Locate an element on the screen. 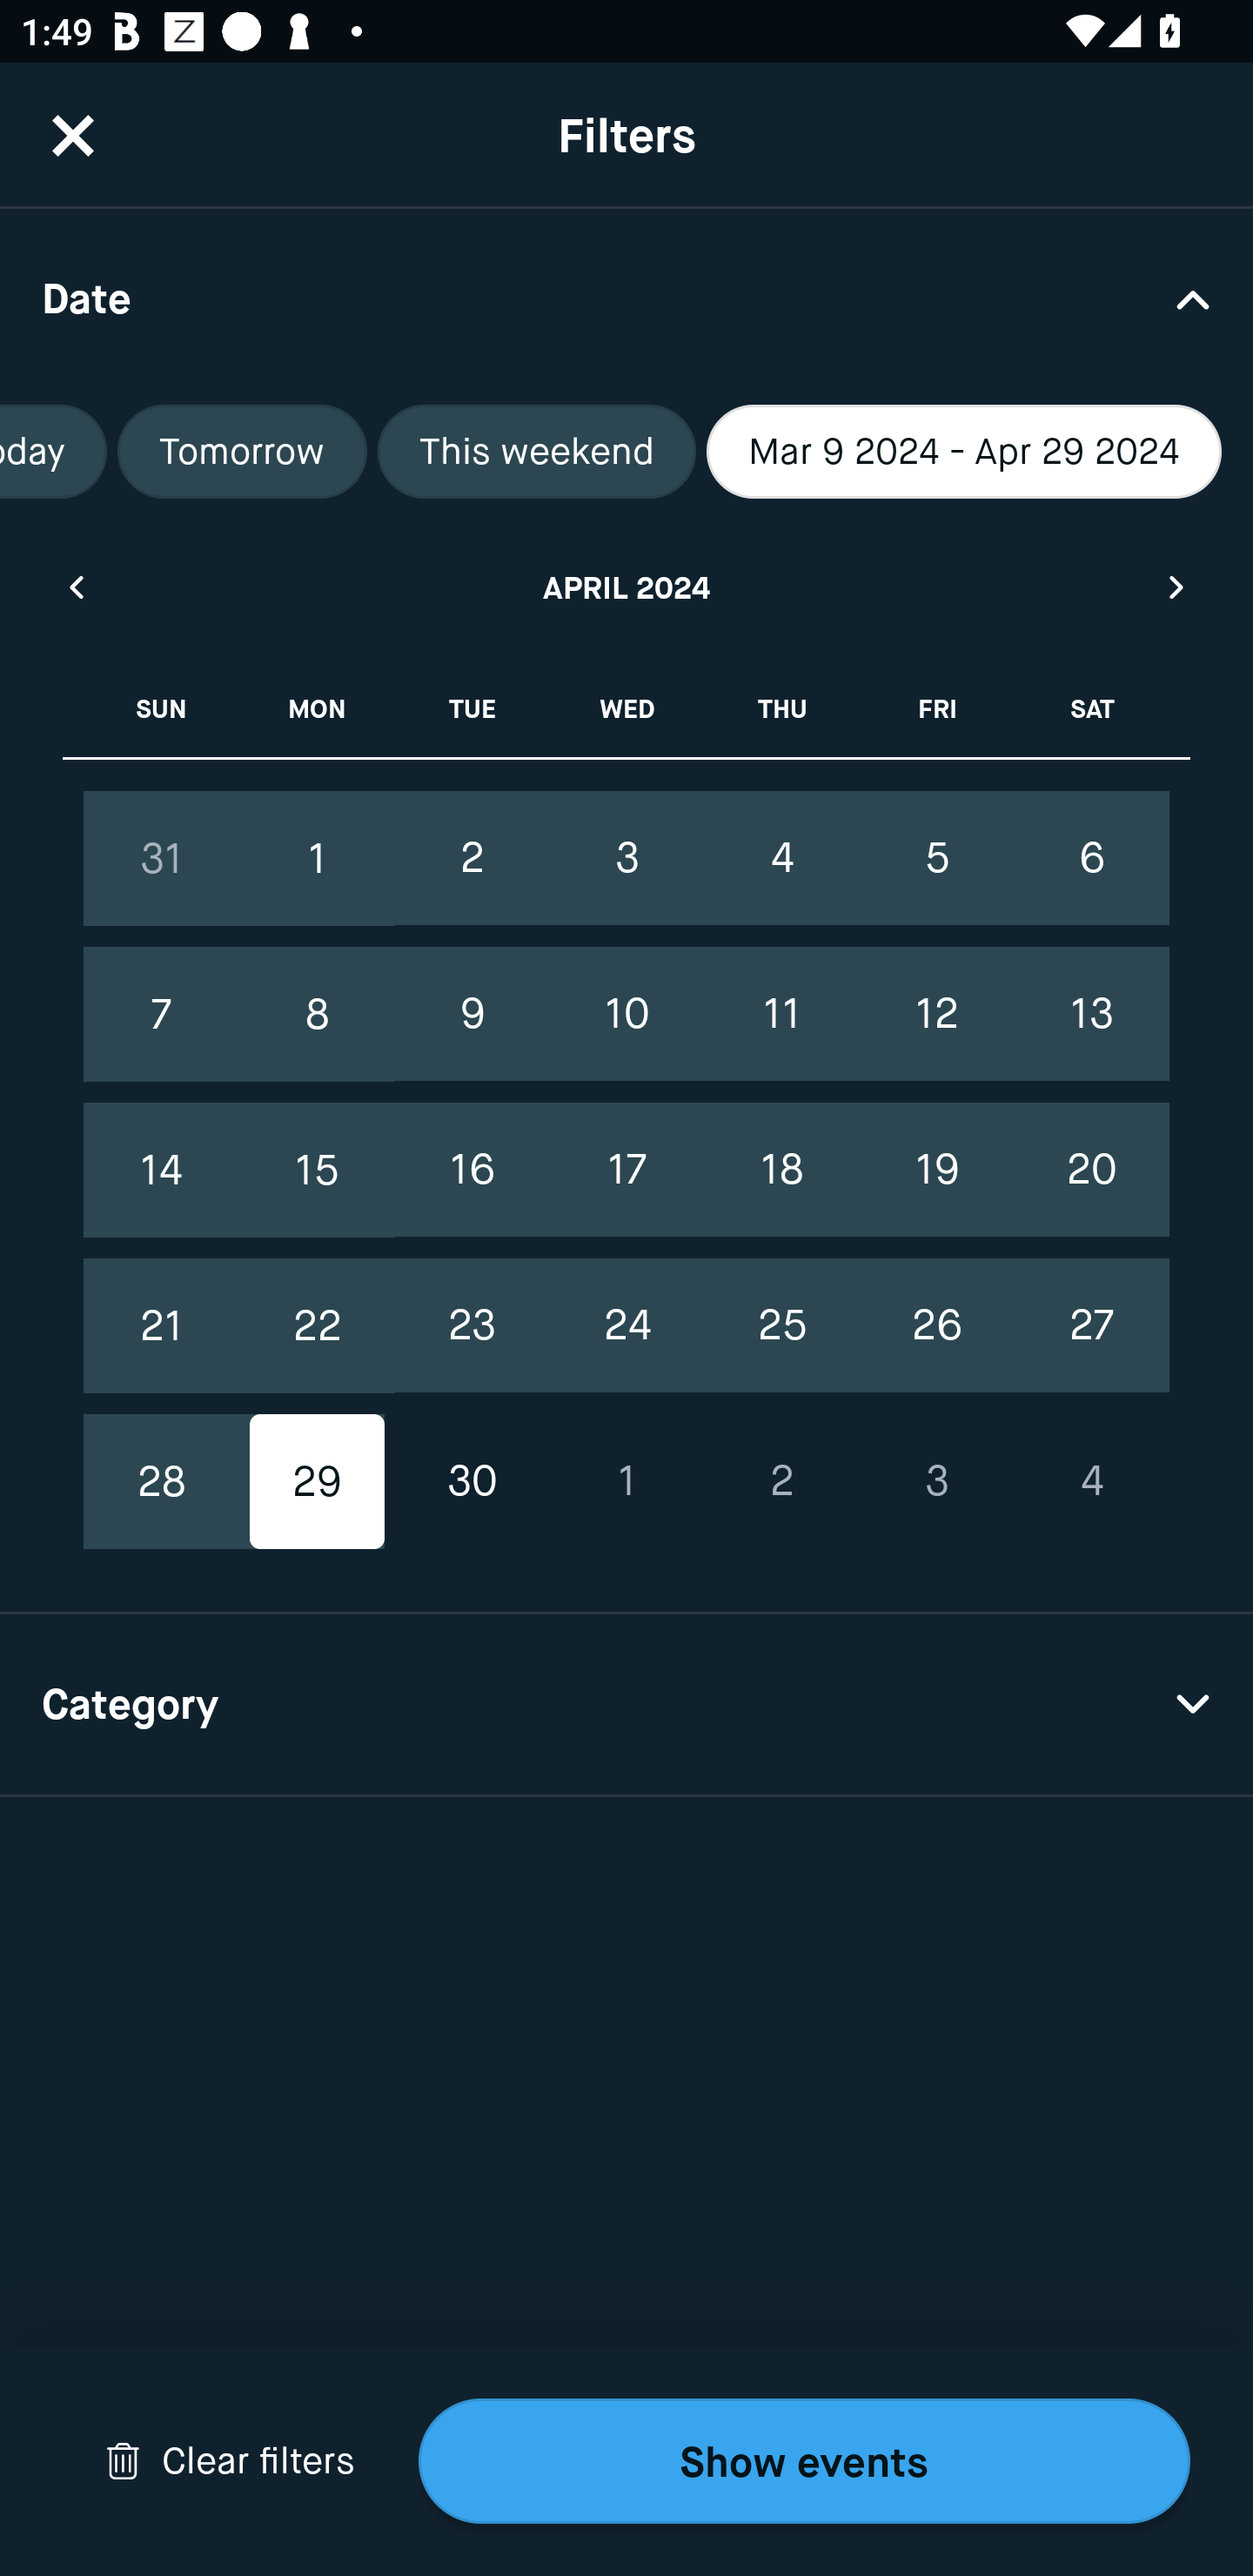 The width and height of the screenshot is (1253, 2576). 23 is located at coordinates (472, 1325).